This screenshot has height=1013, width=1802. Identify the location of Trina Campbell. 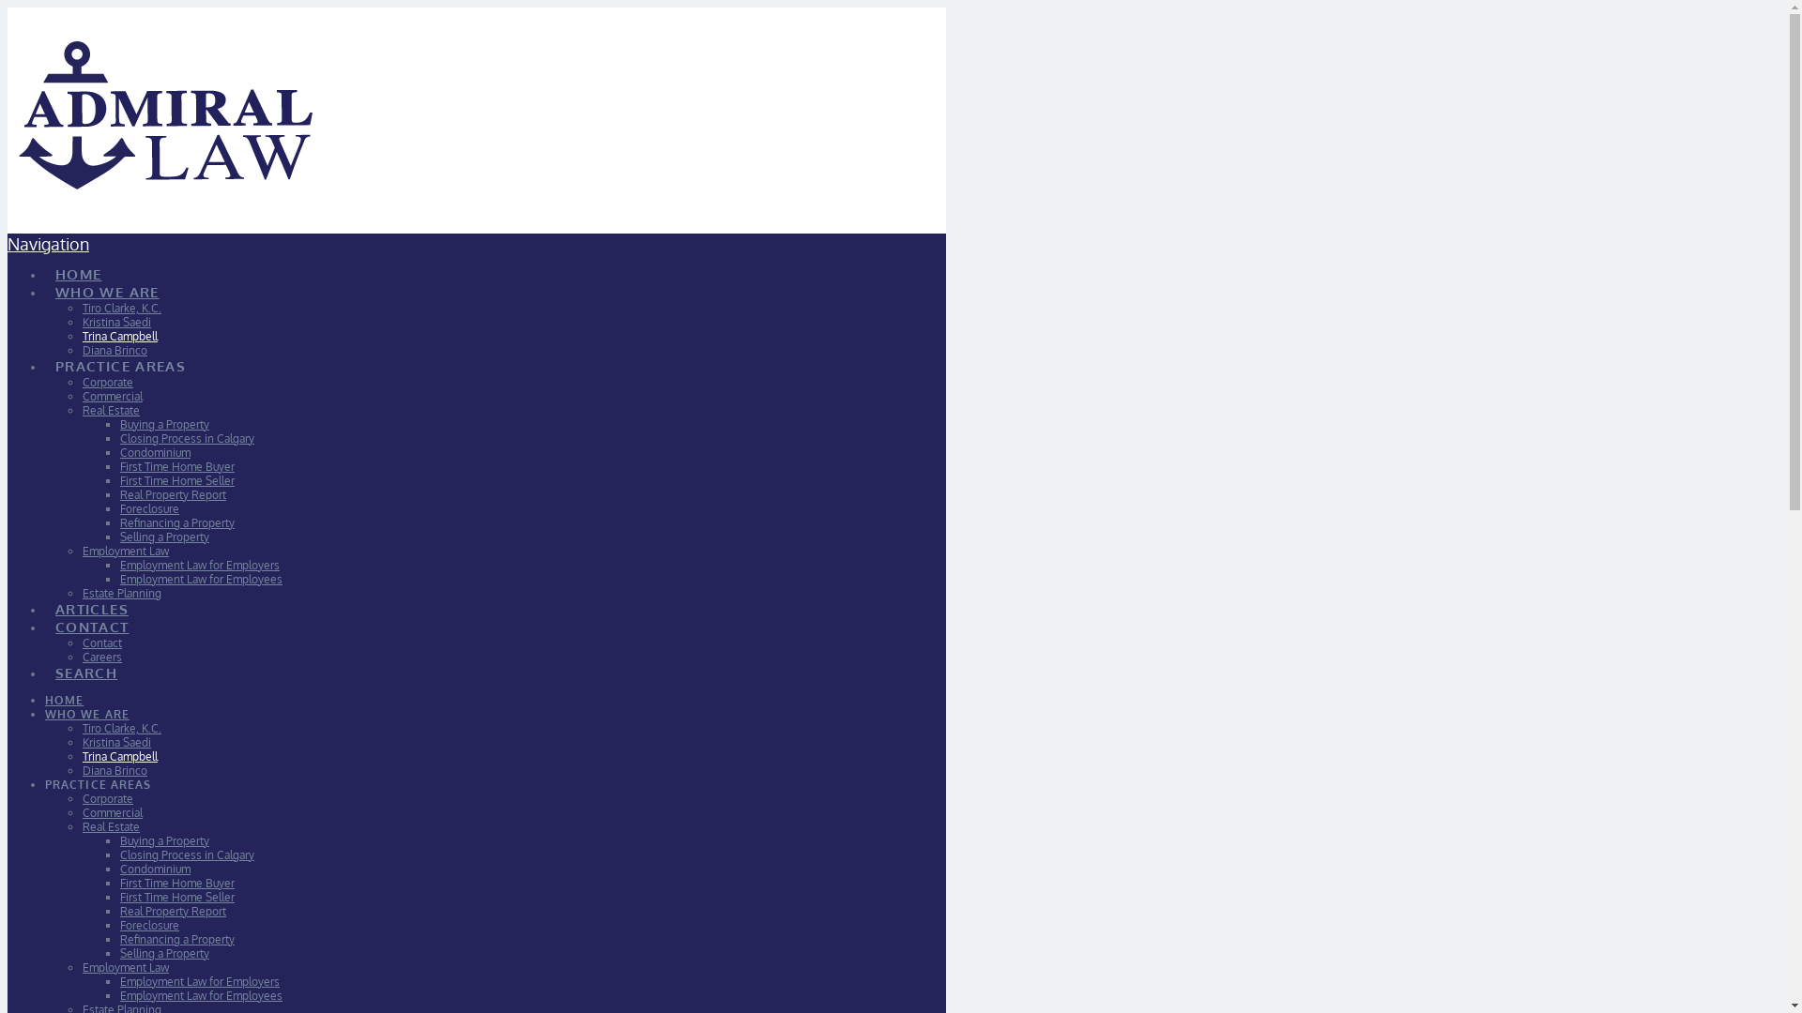
(120, 756).